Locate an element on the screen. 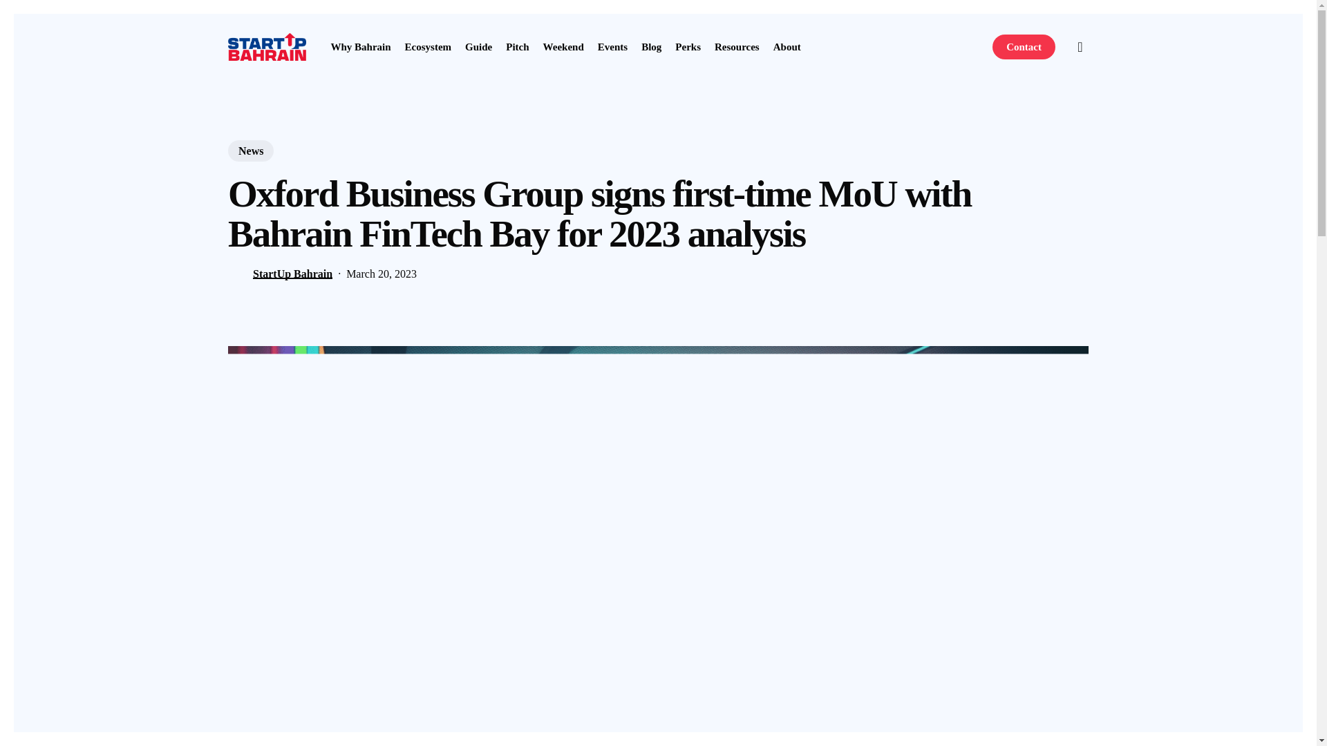 The image size is (1327, 746). News is located at coordinates (250, 151).